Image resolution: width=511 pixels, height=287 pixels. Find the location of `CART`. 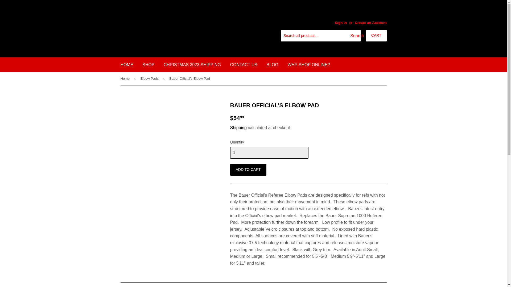

CART is located at coordinates (376, 36).